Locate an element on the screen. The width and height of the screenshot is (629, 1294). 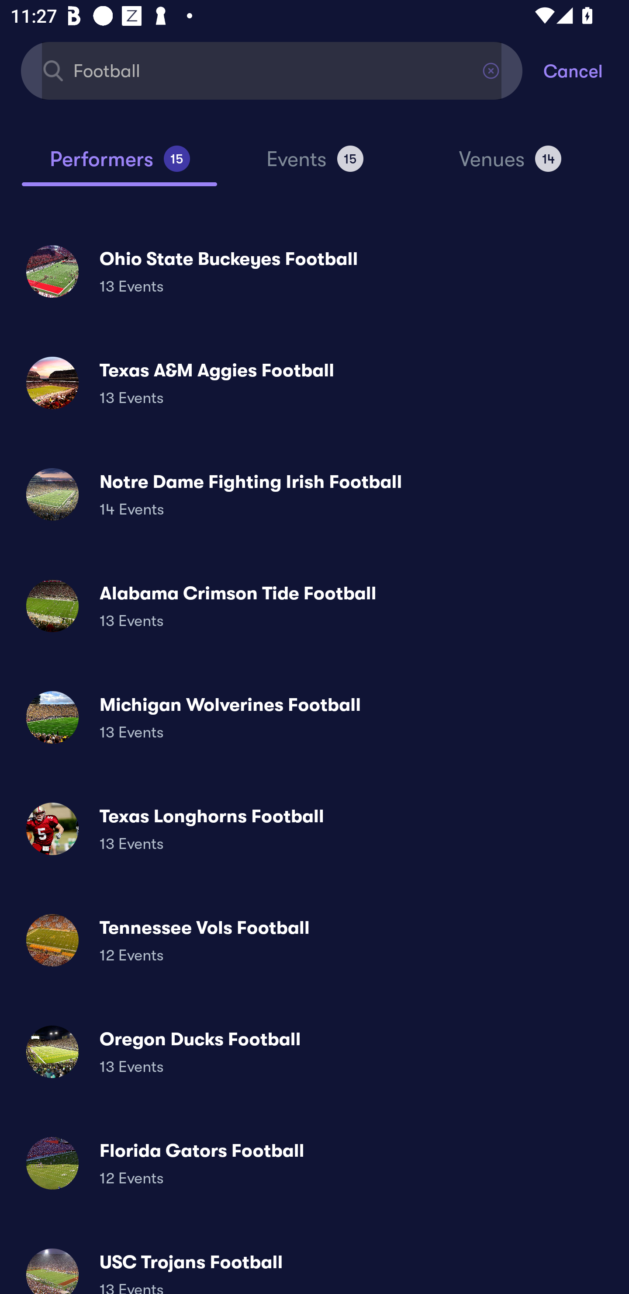
Venues 14 is located at coordinates (510, 165).